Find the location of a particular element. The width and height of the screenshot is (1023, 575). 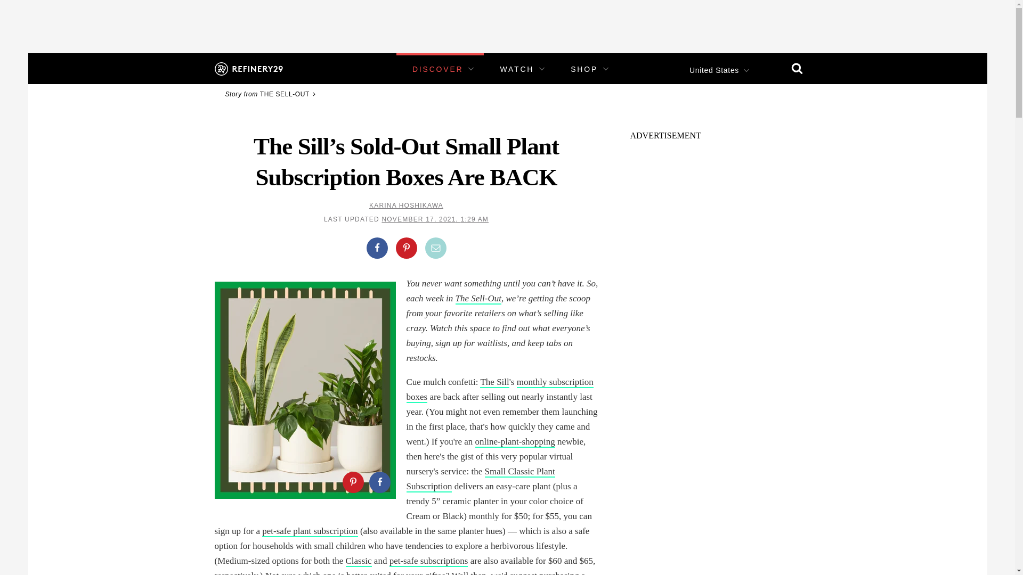

DISCOVER is located at coordinates (437, 69).